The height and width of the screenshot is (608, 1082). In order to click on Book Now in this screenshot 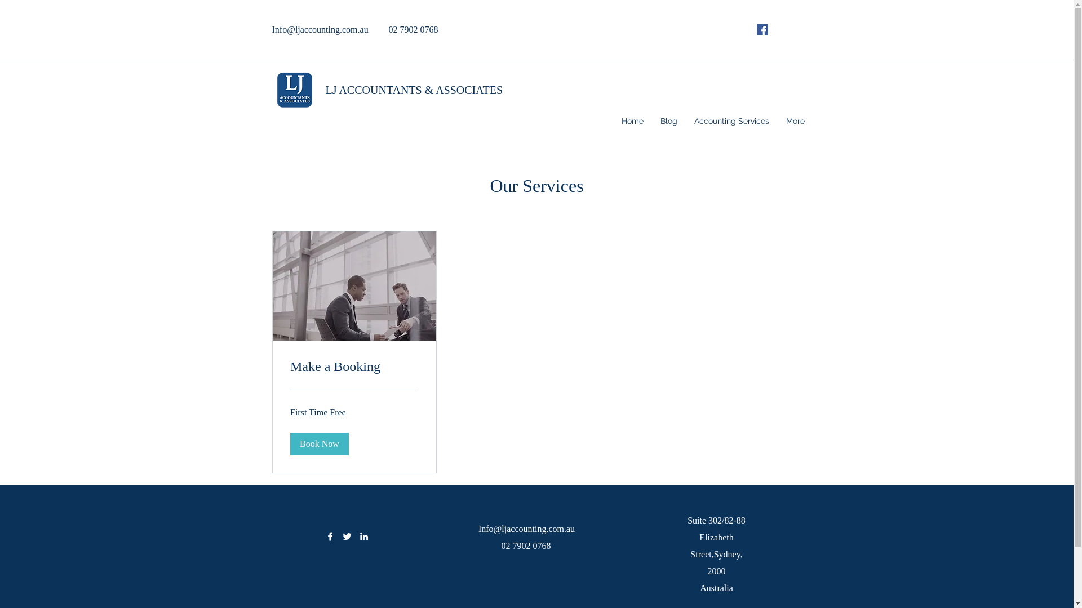, I will do `click(319, 444)`.